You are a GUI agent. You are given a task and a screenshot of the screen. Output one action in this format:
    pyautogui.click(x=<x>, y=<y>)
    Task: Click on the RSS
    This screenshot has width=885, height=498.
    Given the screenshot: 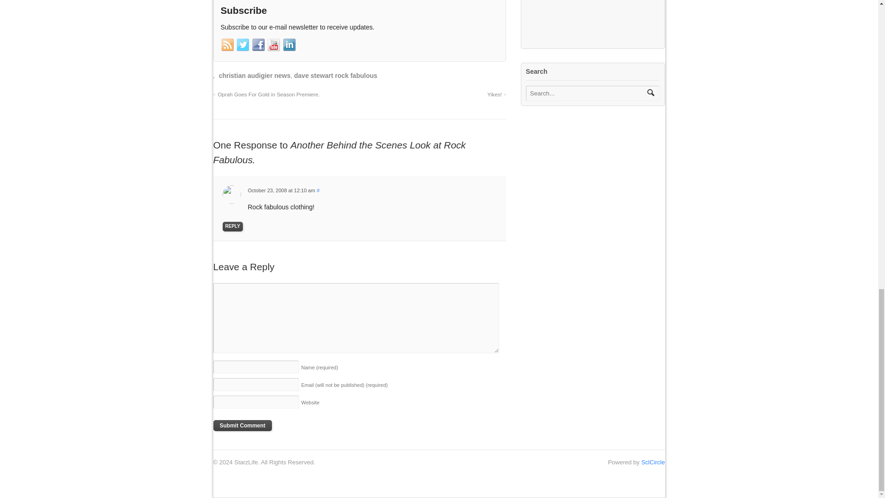 What is the action you would take?
    pyautogui.click(x=227, y=45)
    